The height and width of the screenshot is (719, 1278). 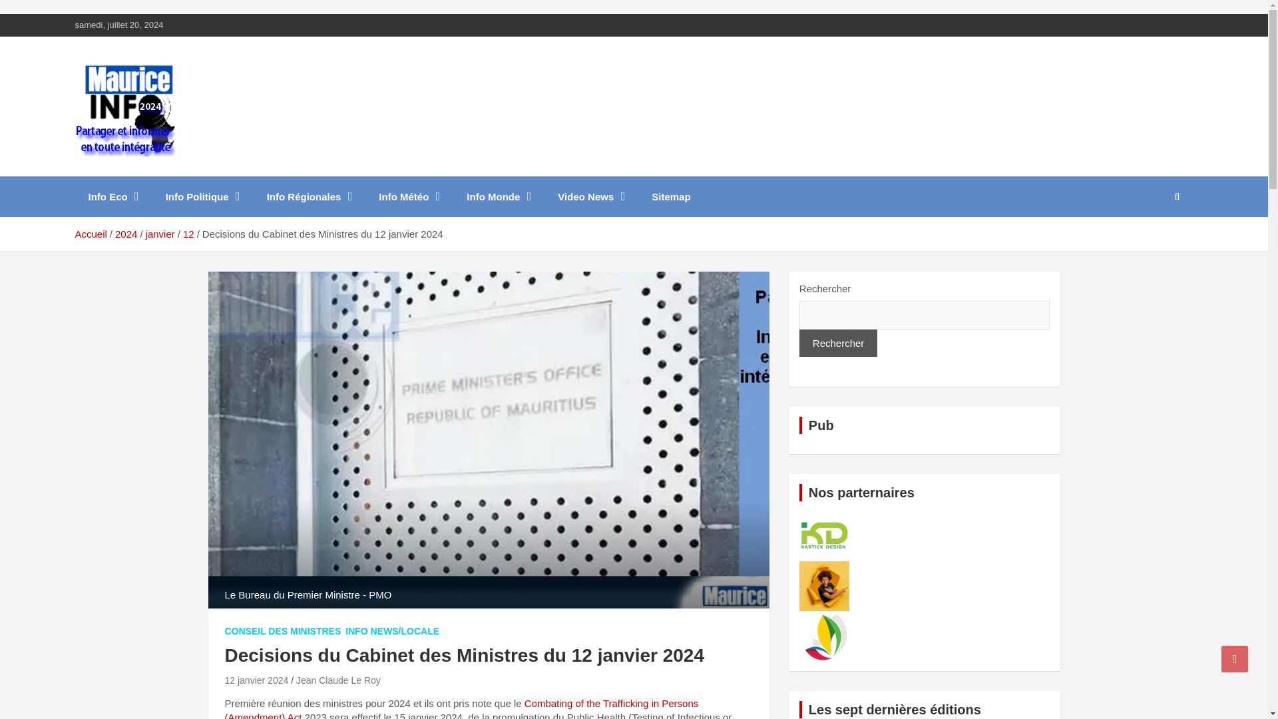 What do you see at coordinates (113, 196) in the screenshot?
I see `Info Eco` at bounding box center [113, 196].